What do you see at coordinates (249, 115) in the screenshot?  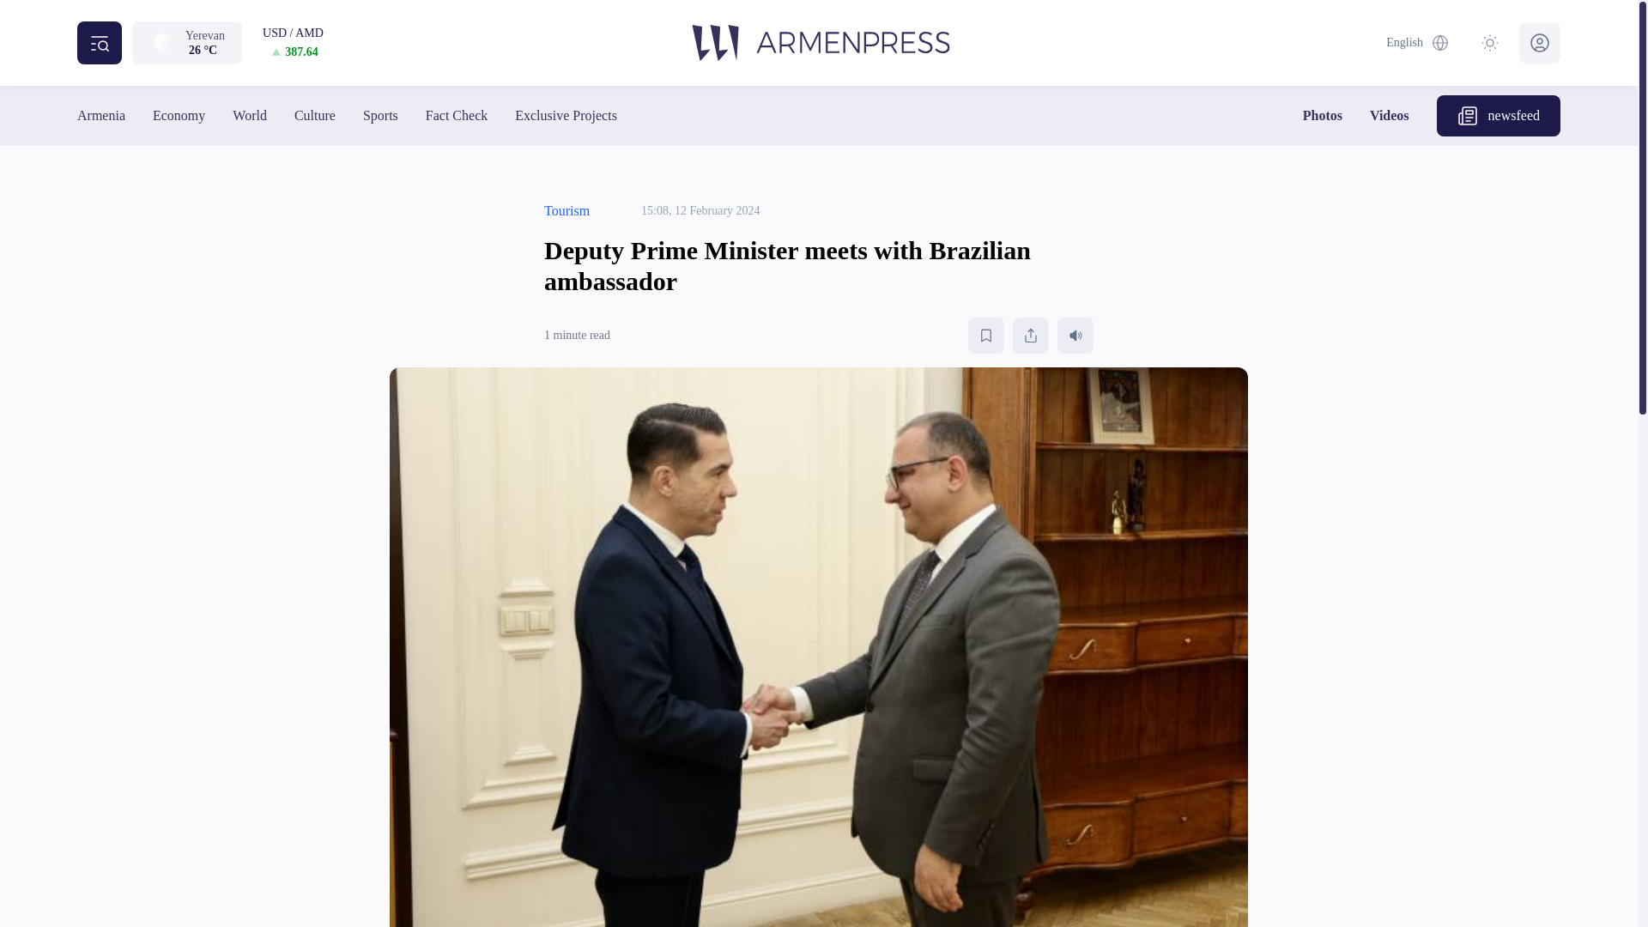 I see `World` at bounding box center [249, 115].